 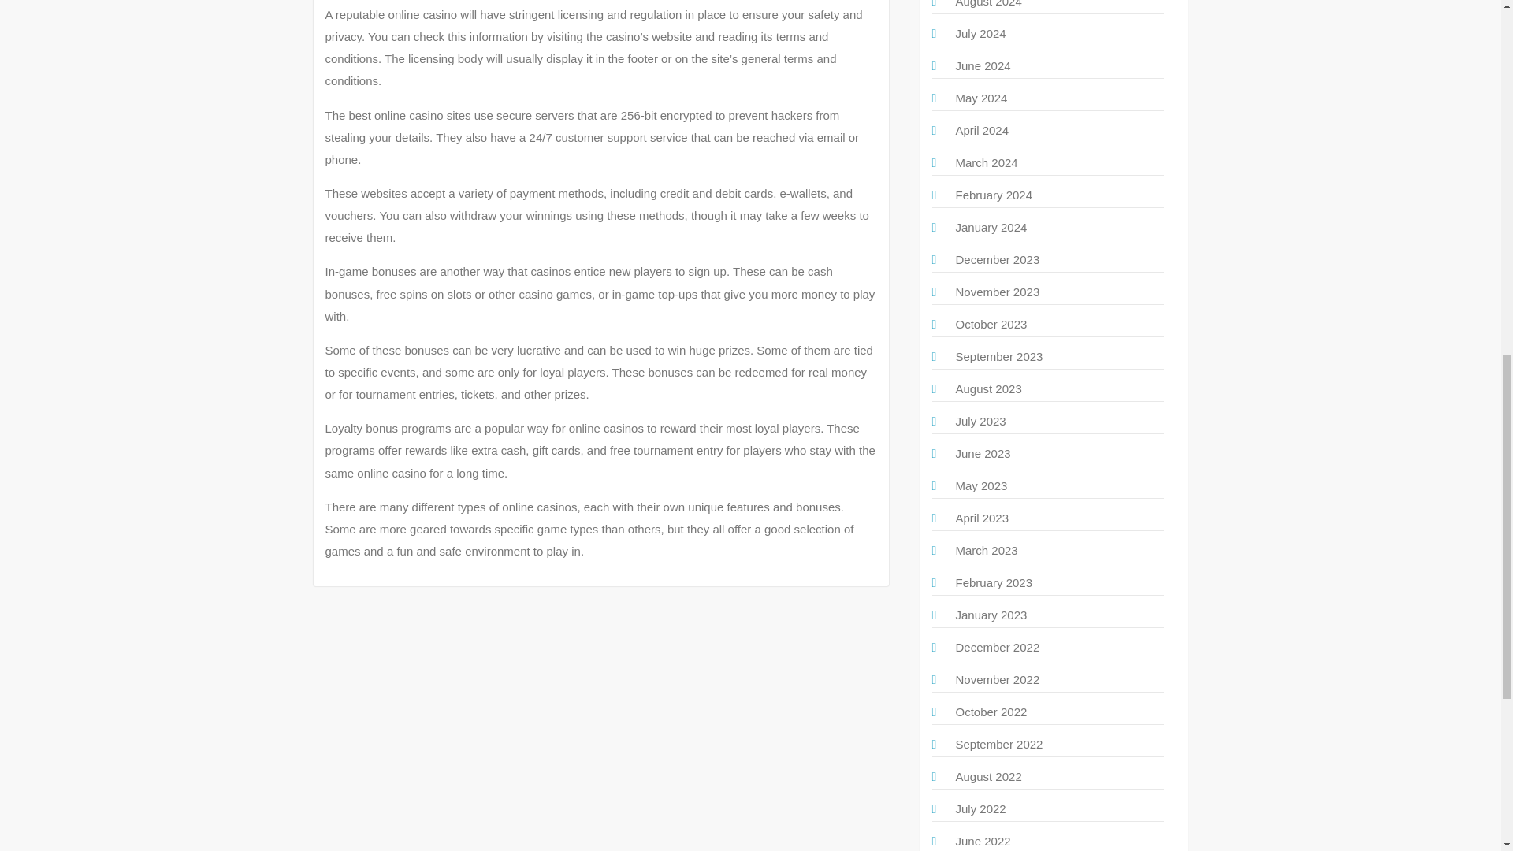 I want to click on June 2024, so click(x=982, y=65).